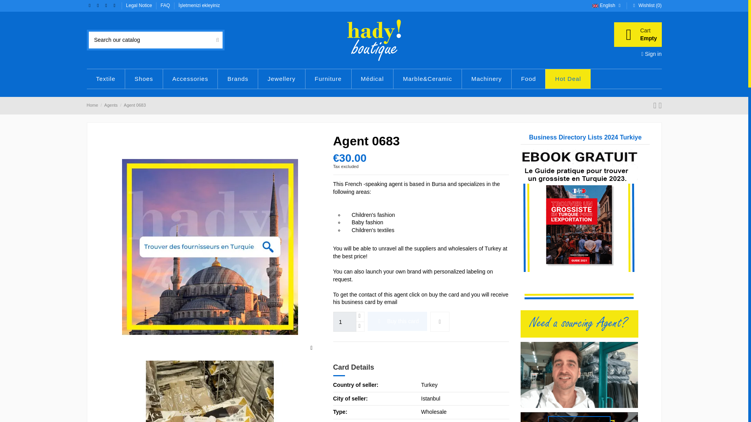 This screenshot has height=422, width=751. I want to click on English, so click(607, 5).